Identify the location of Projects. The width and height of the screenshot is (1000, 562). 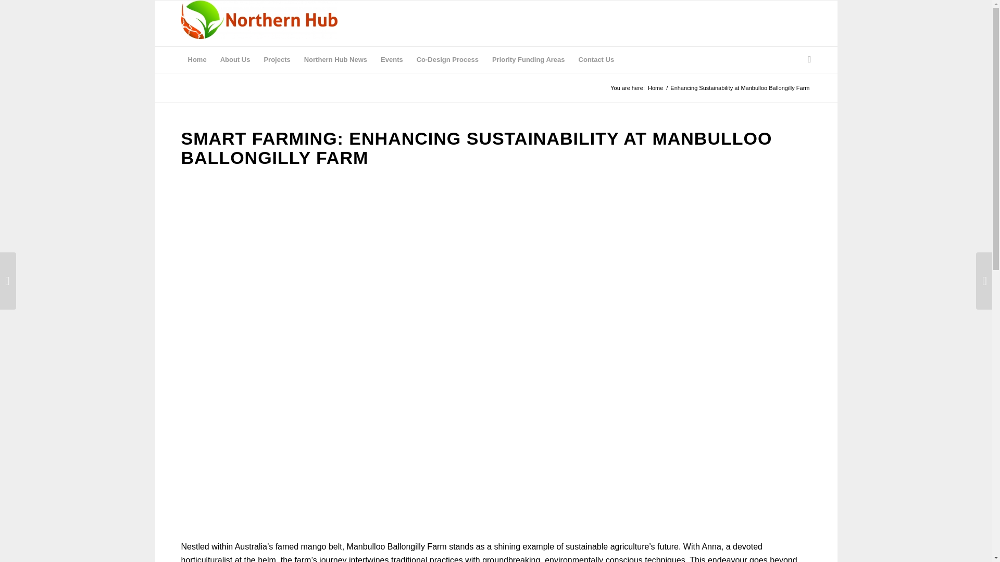
(277, 59).